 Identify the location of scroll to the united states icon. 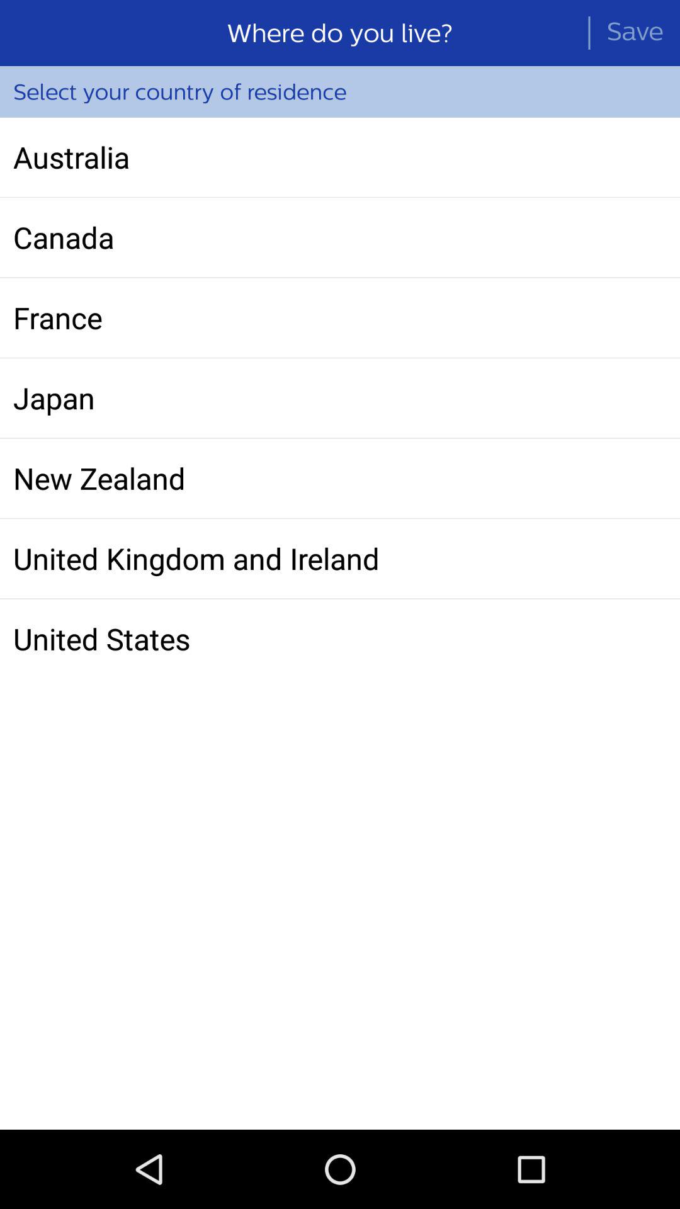
(340, 639).